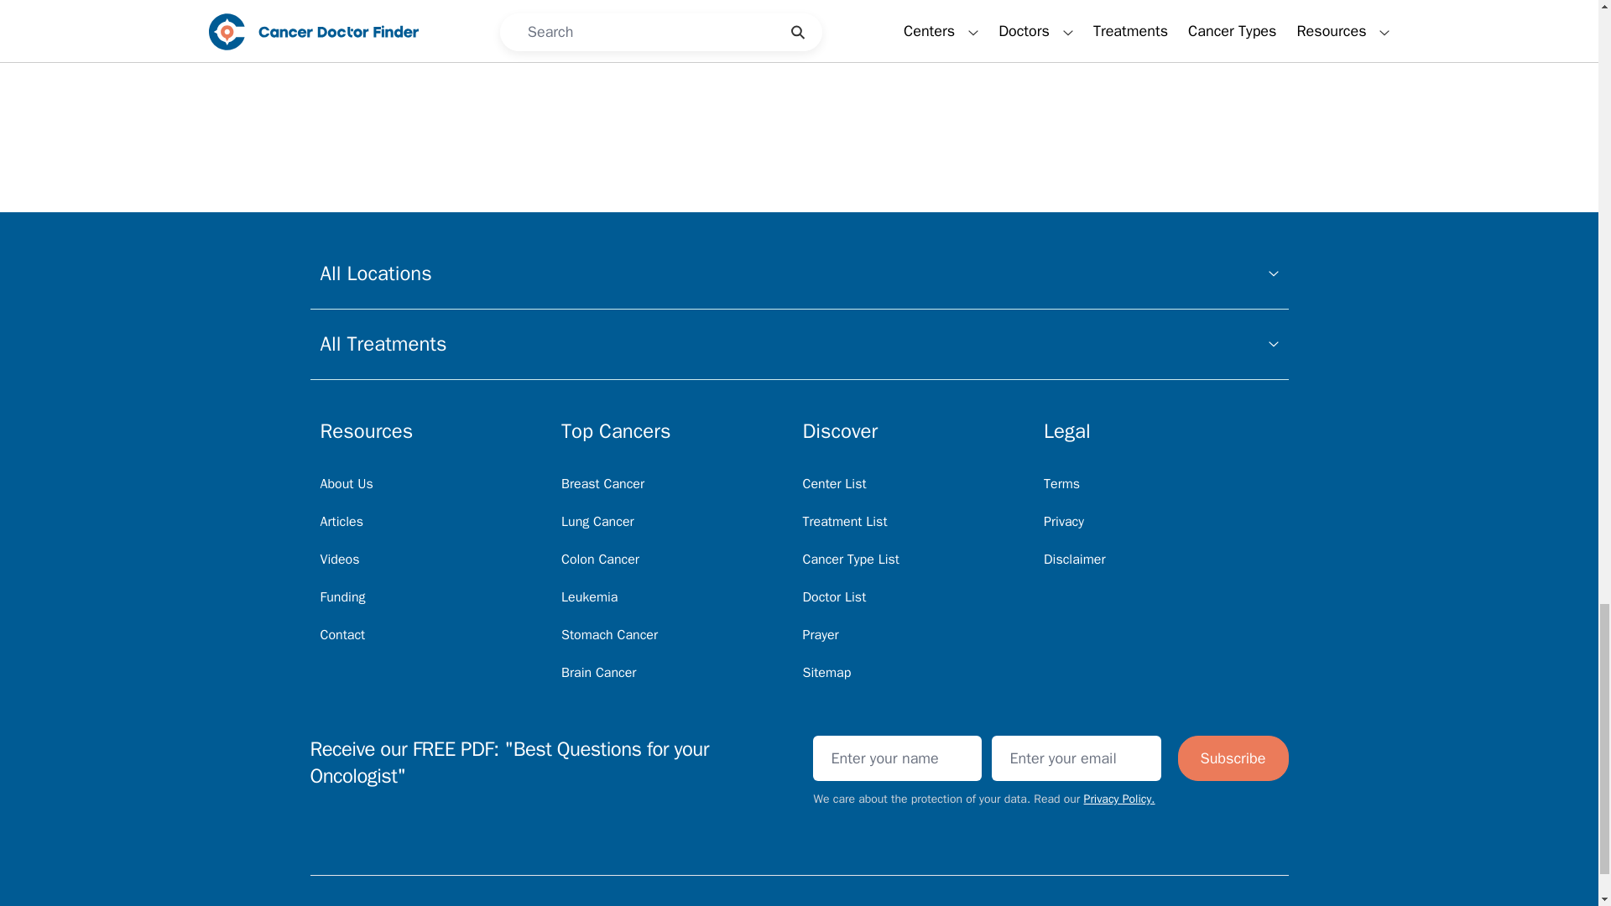 The height and width of the screenshot is (906, 1611). What do you see at coordinates (1119, 799) in the screenshot?
I see `Privacy Policy.` at bounding box center [1119, 799].